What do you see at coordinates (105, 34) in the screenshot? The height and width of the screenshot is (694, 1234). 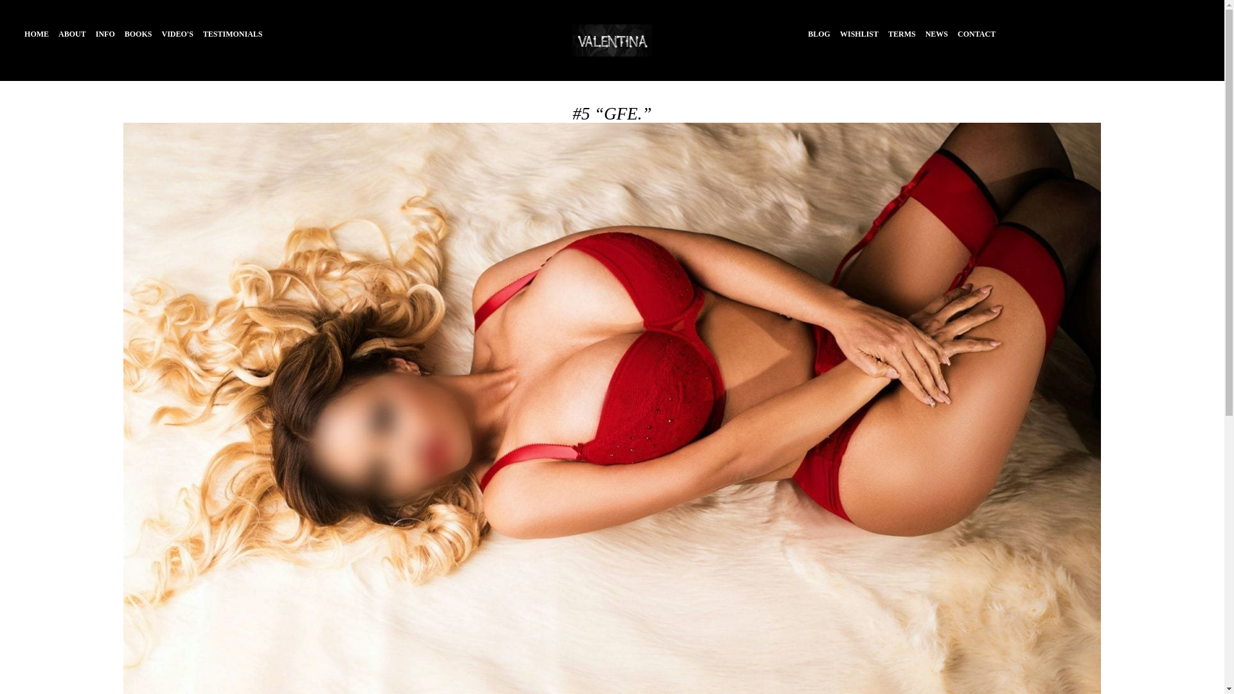 I see `INFO` at bounding box center [105, 34].